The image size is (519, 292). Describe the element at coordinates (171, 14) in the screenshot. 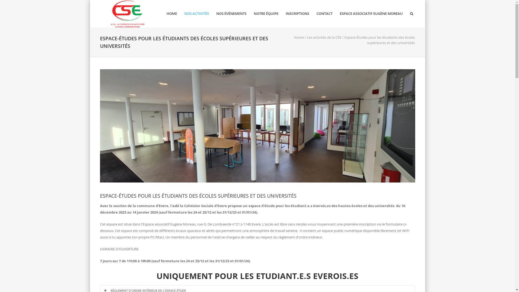

I see `HOME` at that location.